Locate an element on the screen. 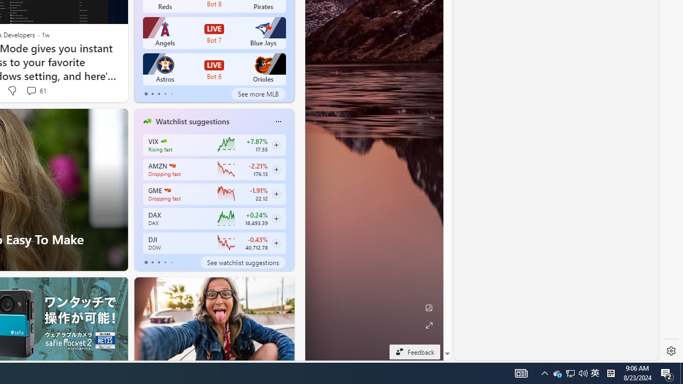 This screenshot has height=384, width=683. Astros LIVE Bot 6 Orioles is located at coordinates (215, 69).